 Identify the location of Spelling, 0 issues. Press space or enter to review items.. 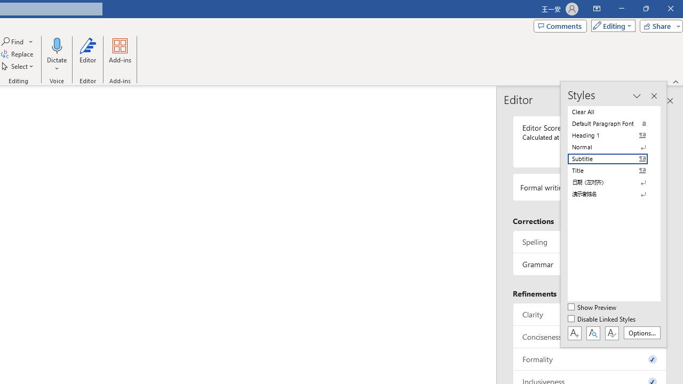
(590, 241).